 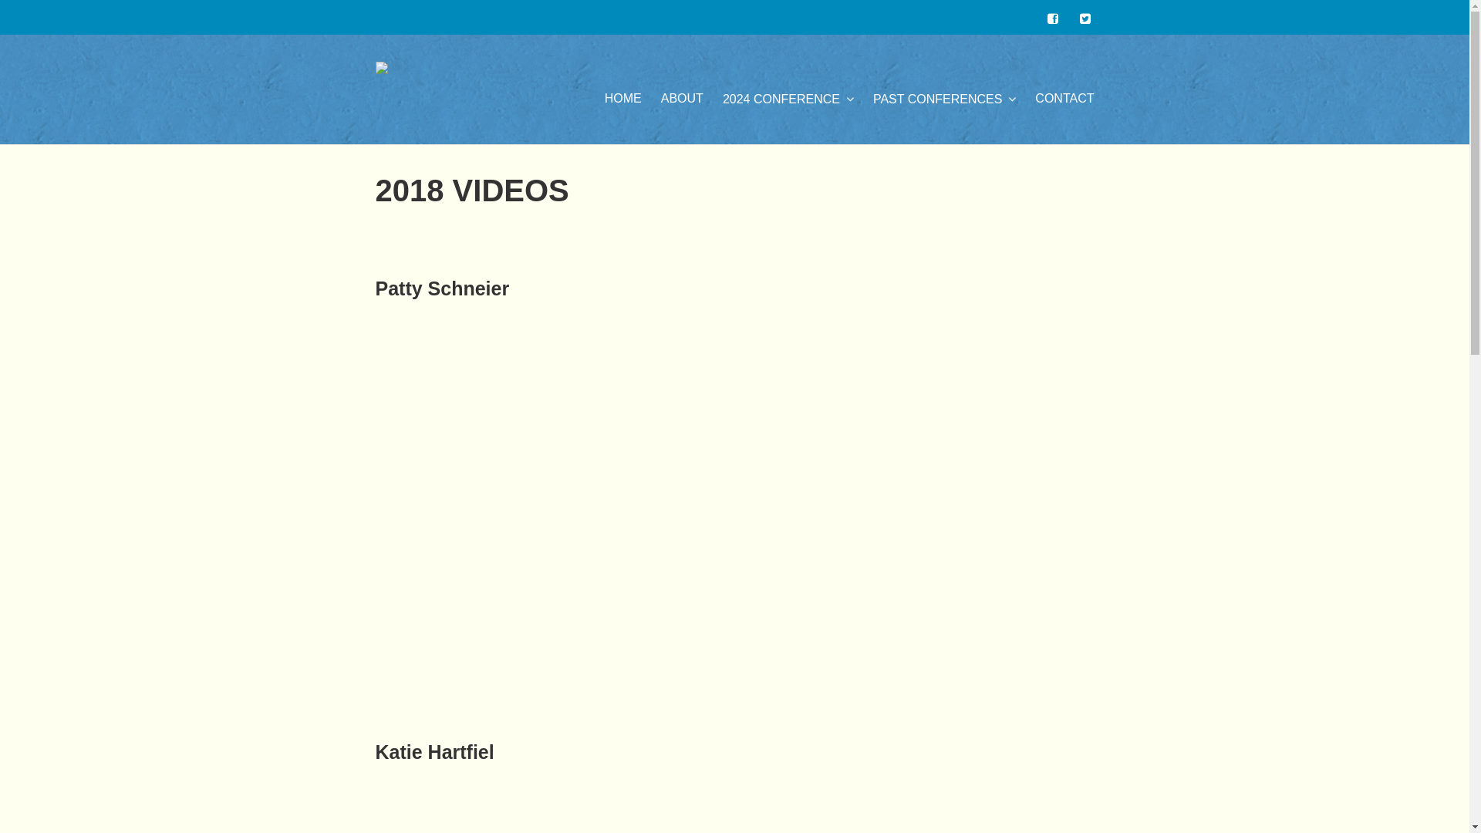 What do you see at coordinates (623, 116) in the screenshot?
I see `HOME` at bounding box center [623, 116].